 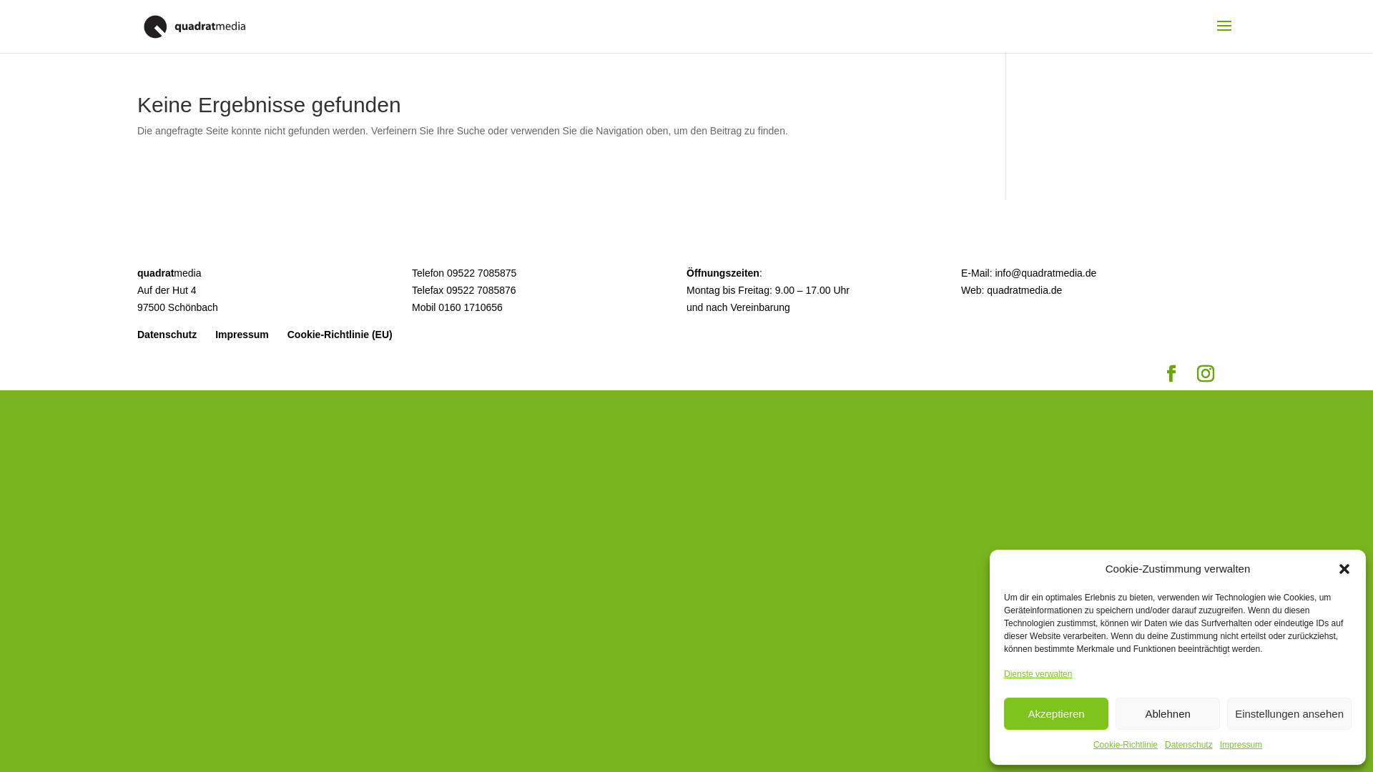 I want to click on Dienste verwalten, so click(x=1038, y=675).